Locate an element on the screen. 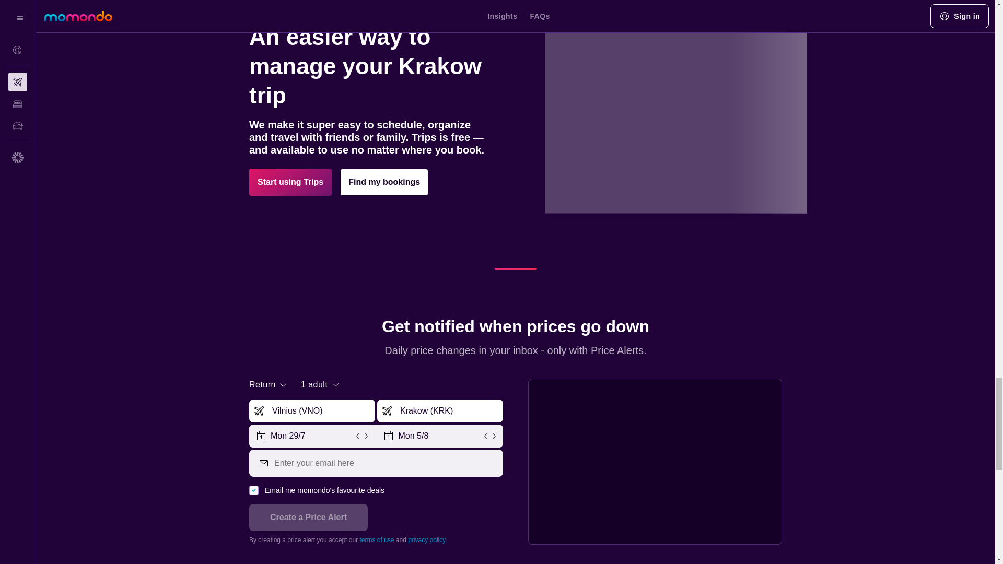  privacy policy. is located at coordinates (427, 540).